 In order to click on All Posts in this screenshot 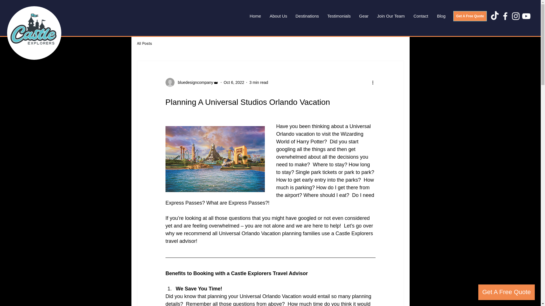, I will do `click(144, 44)`.